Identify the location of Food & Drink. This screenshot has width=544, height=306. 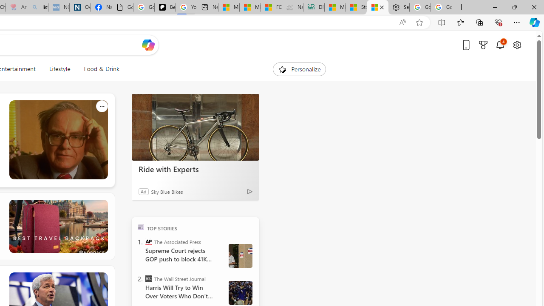
(98, 69).